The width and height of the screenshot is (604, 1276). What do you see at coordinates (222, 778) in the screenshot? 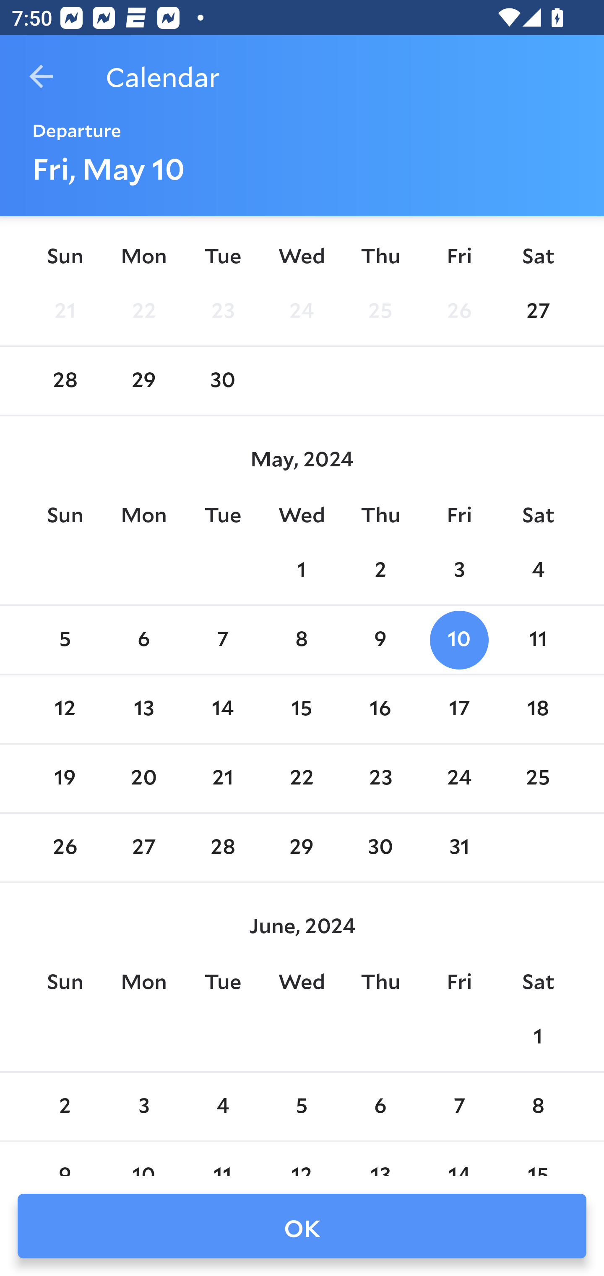
I see `21` at bounding box center [222, 778].